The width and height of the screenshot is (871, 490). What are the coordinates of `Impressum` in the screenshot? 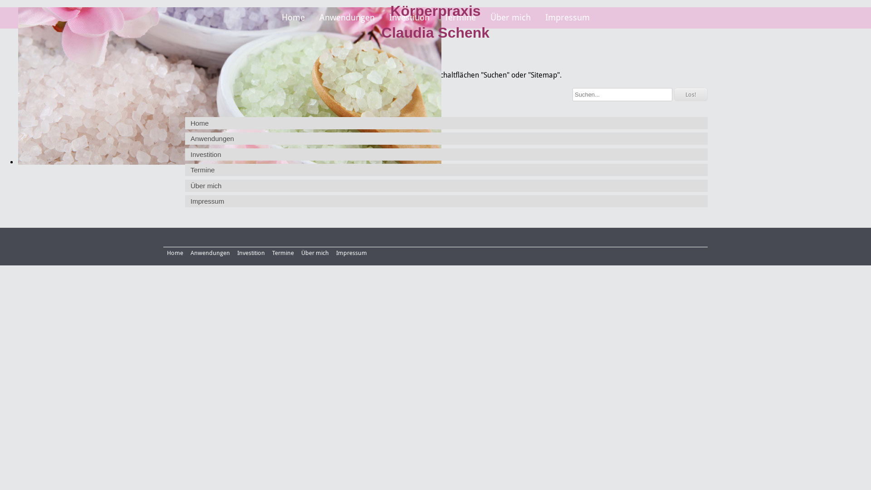 It's located at (446, 201).